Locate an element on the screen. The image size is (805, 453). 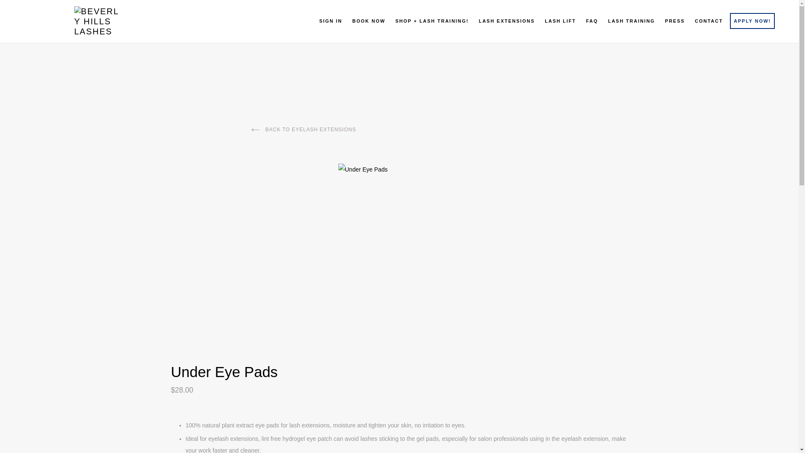
LASH TRAINING is located at coordinates (631, 21).